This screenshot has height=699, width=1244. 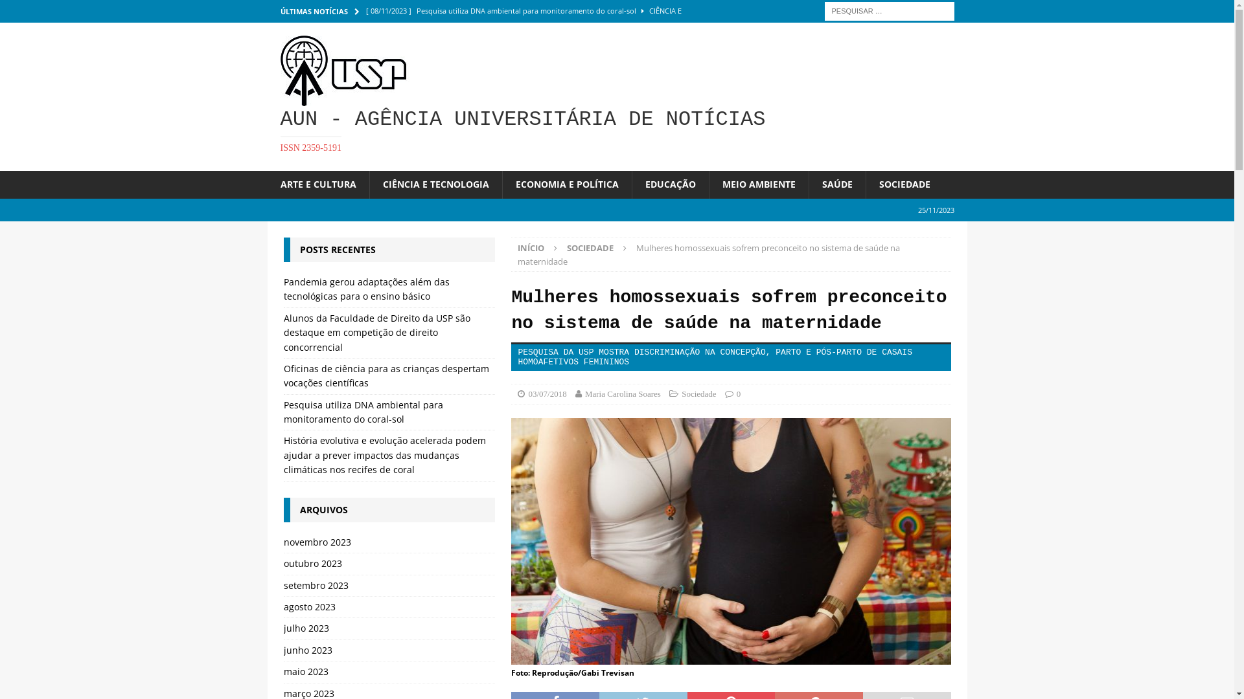 What do you see at coordinates (590, 247) in the screenshot?
I see `SOCIEDADE` at bounding box center [590, 247].